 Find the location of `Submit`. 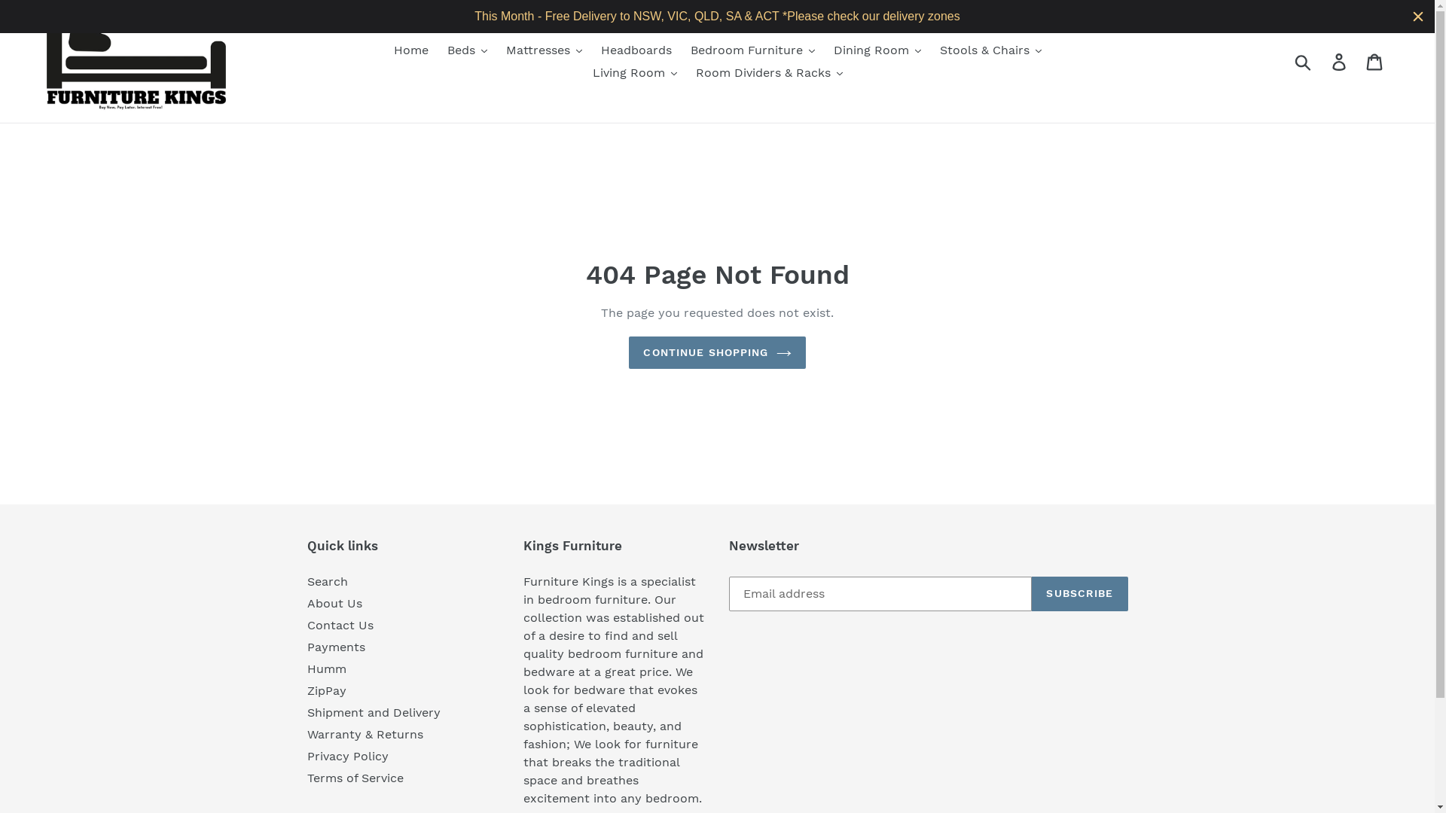

Submit is located at coordinates (1304, 62).